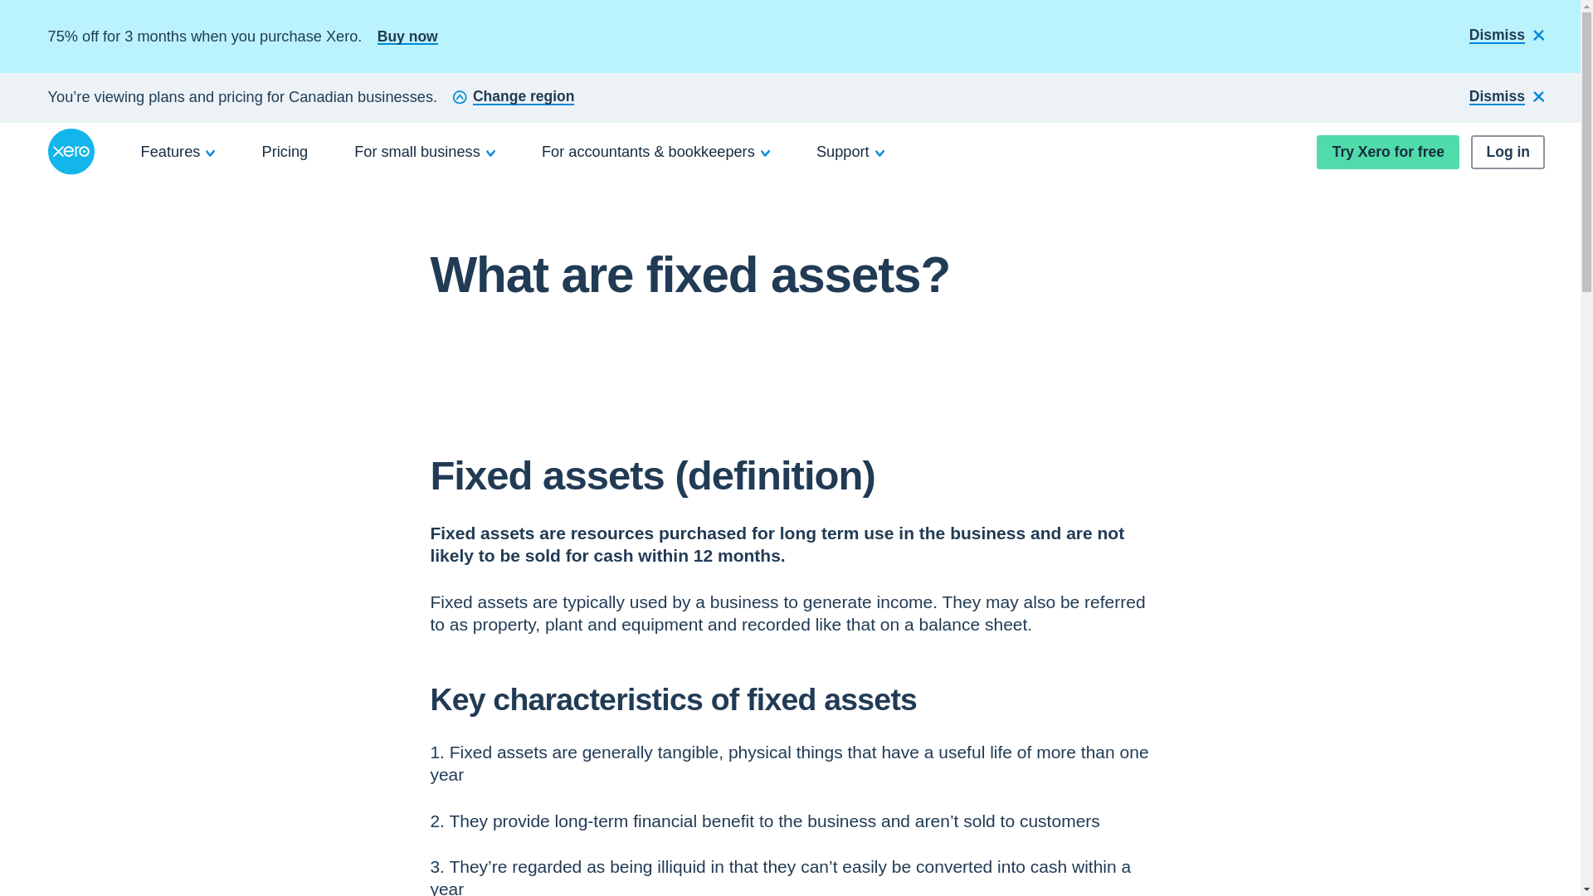 The width and height of the screenshot is (1593, 896). I want to click on Pricing, so click(285, 151).